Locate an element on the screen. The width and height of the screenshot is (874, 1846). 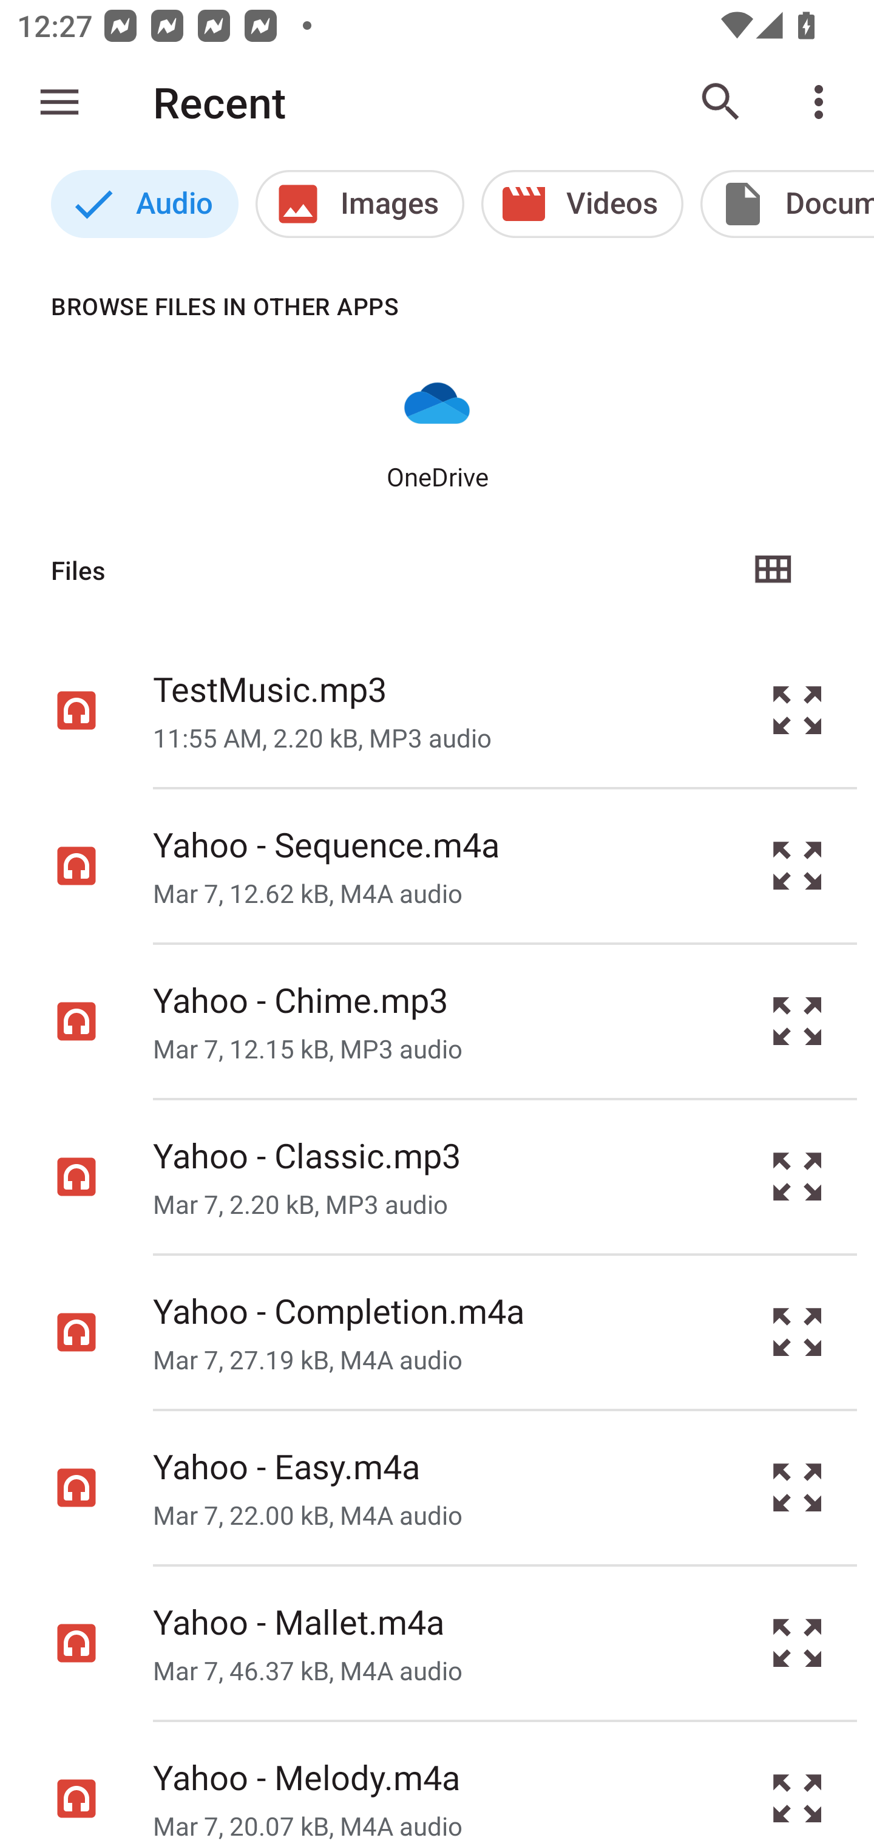
Preview the file Yahoo - Chime.mp3 is located at coordinates (798, 1021).